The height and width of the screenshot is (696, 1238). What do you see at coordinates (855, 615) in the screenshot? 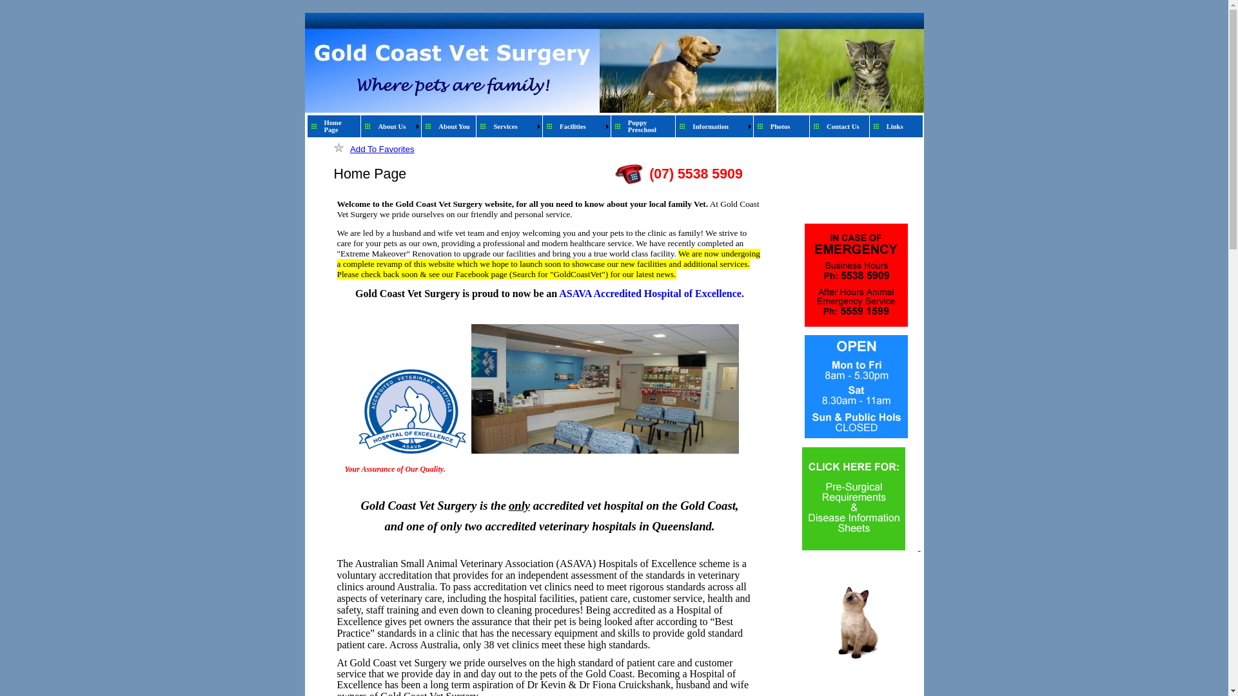
I see `Kitten` at bounding box center [855, 615].